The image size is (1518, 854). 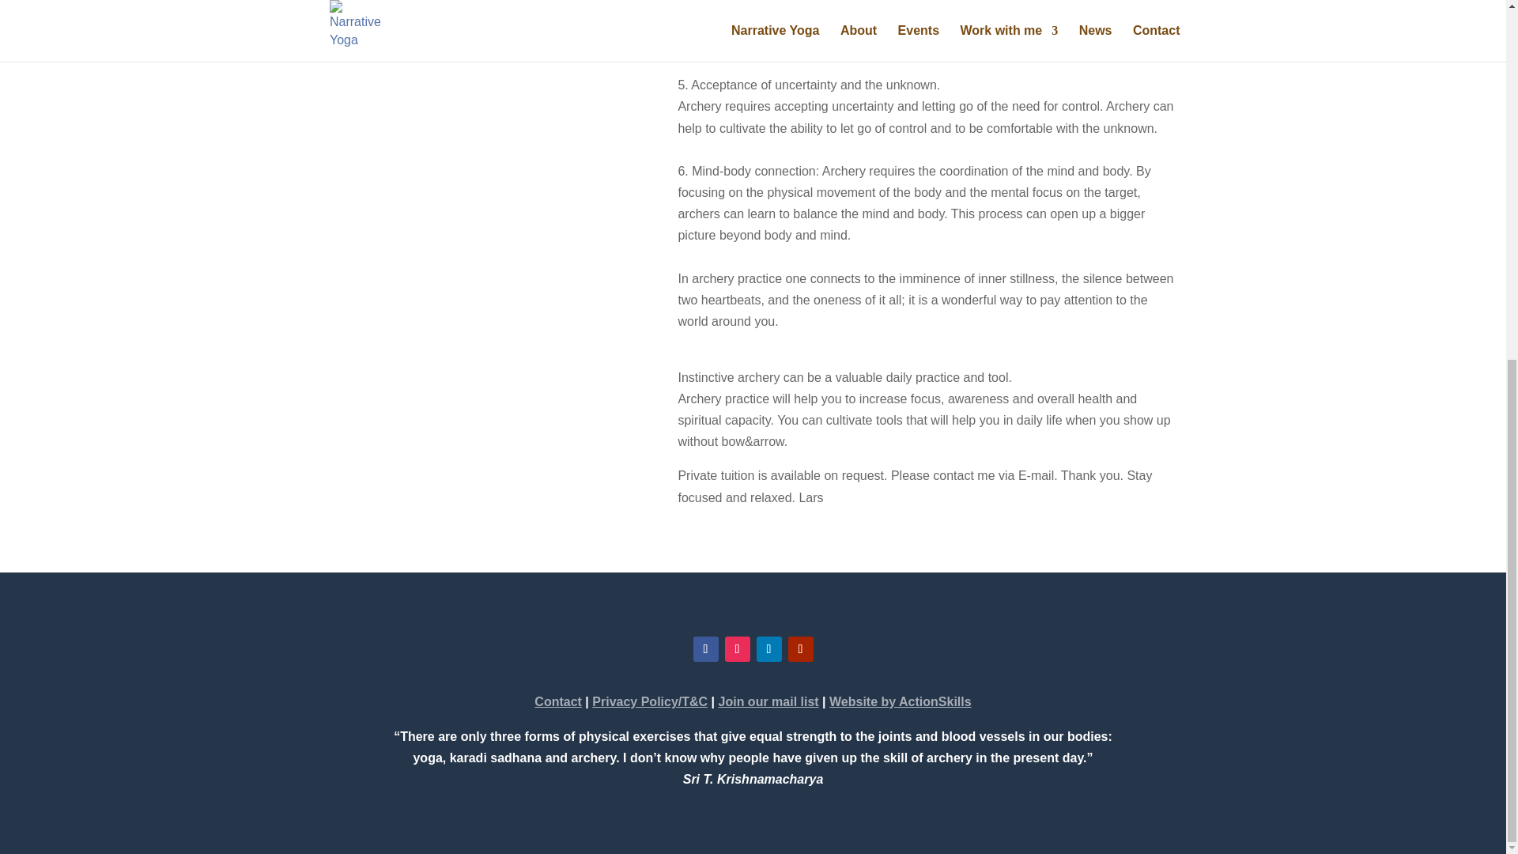 What do you see at coordinates (768, 702) in the screenshot?
I see `Join our mail list` at bounding box center [768, 702].